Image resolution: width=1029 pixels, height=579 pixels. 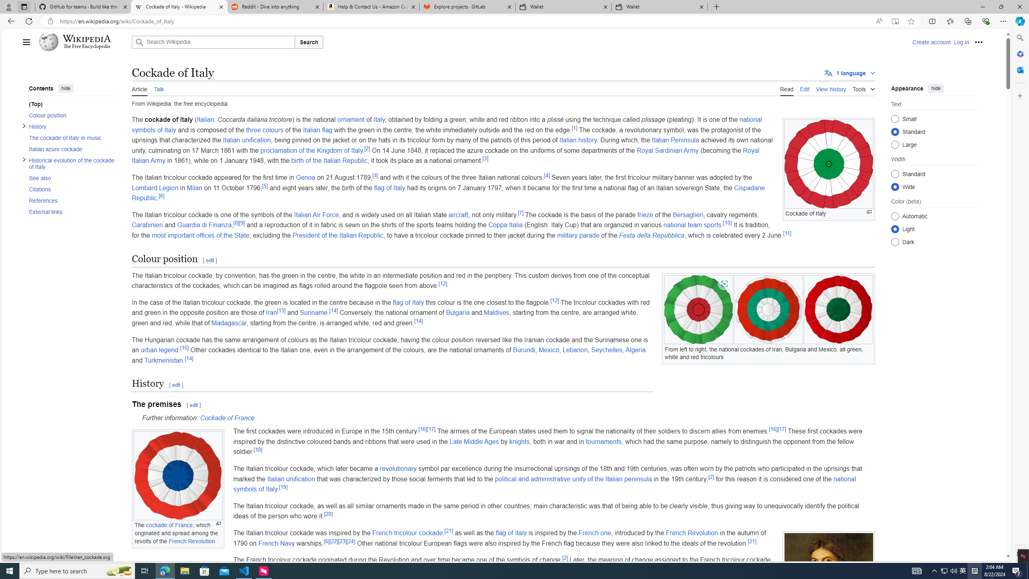 I want to click on Class: mw-list-item mw-list-item-js, so click(x=934, y=229).